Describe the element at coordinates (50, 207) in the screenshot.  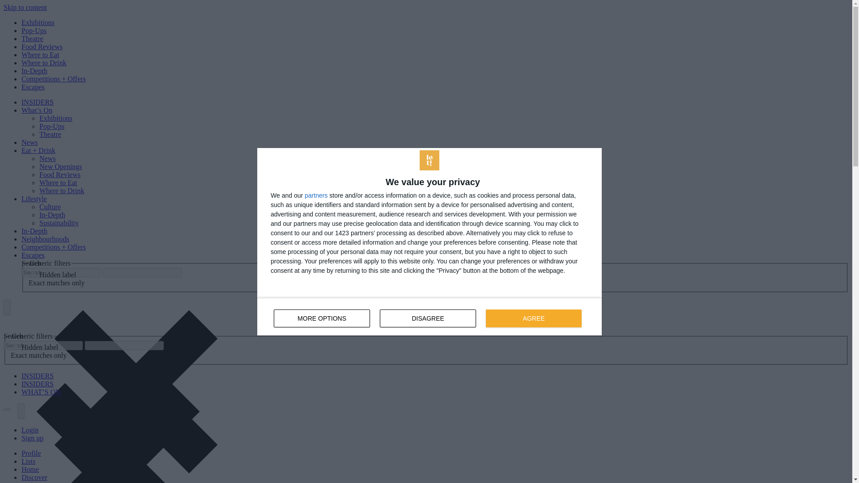
I see `Pop-Ups` at that location.